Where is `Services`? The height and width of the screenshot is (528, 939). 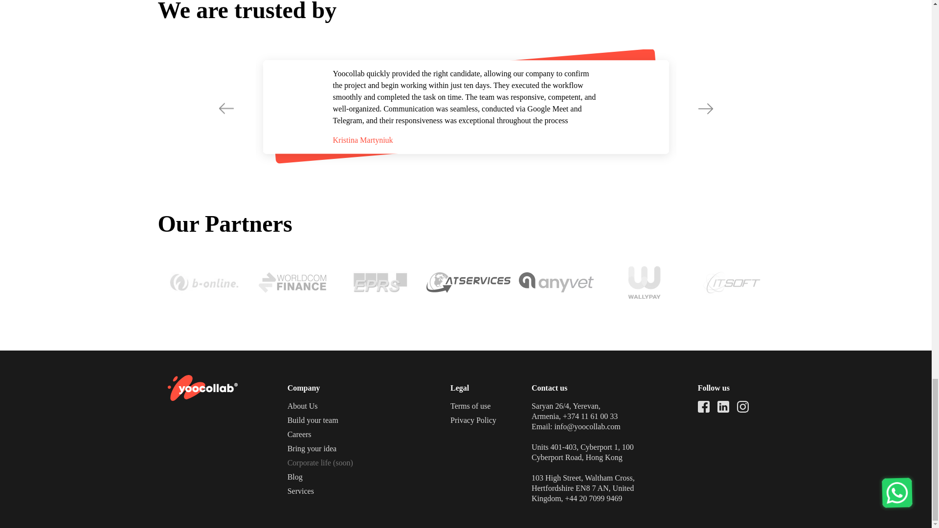 Services is located at coordinates (300, 491).